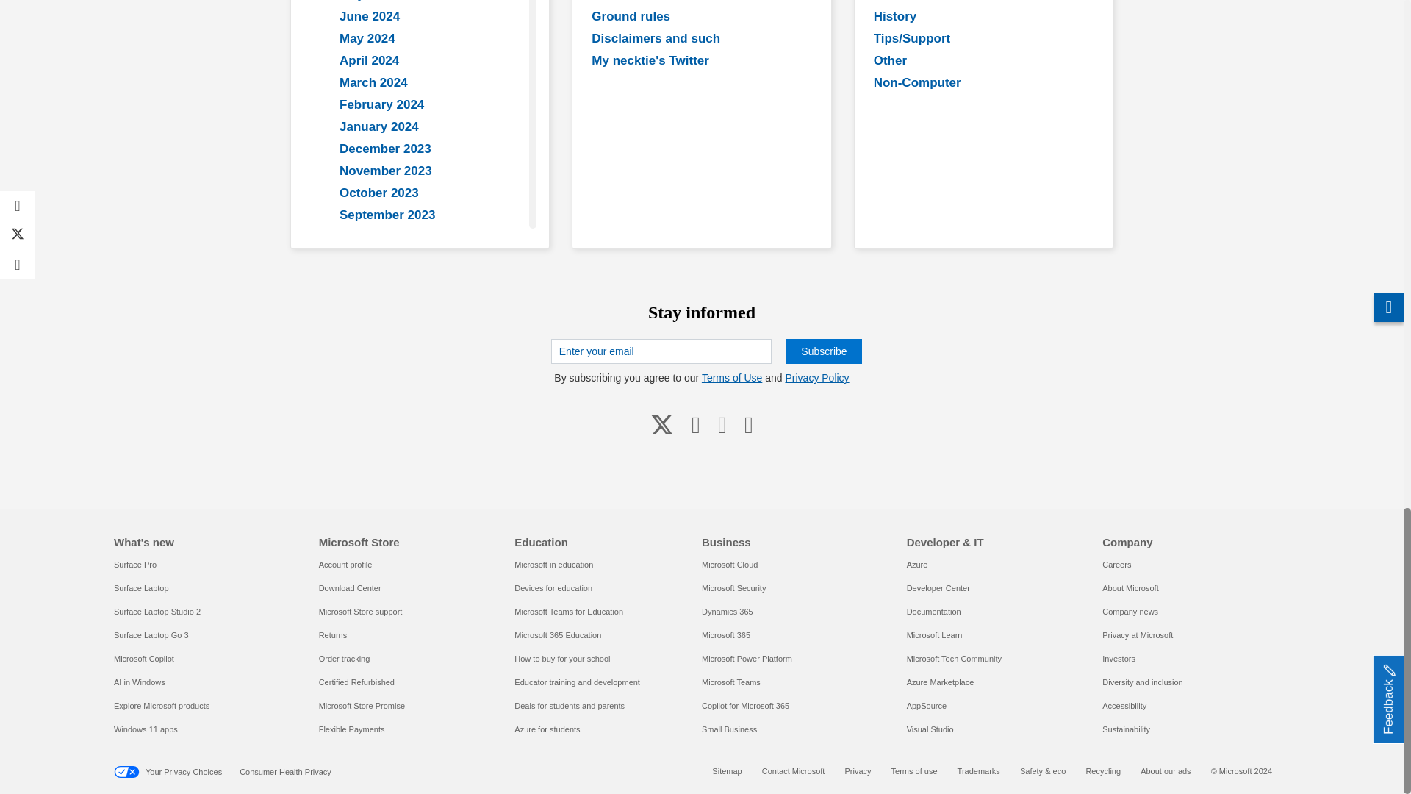  I want to click on GitHub, so click(722, 425).